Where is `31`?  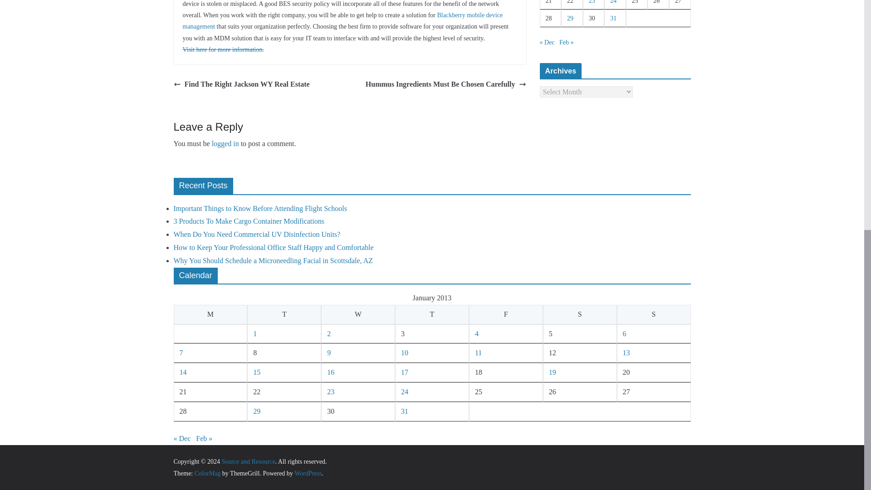
31 is located at coordinates (613, 18).